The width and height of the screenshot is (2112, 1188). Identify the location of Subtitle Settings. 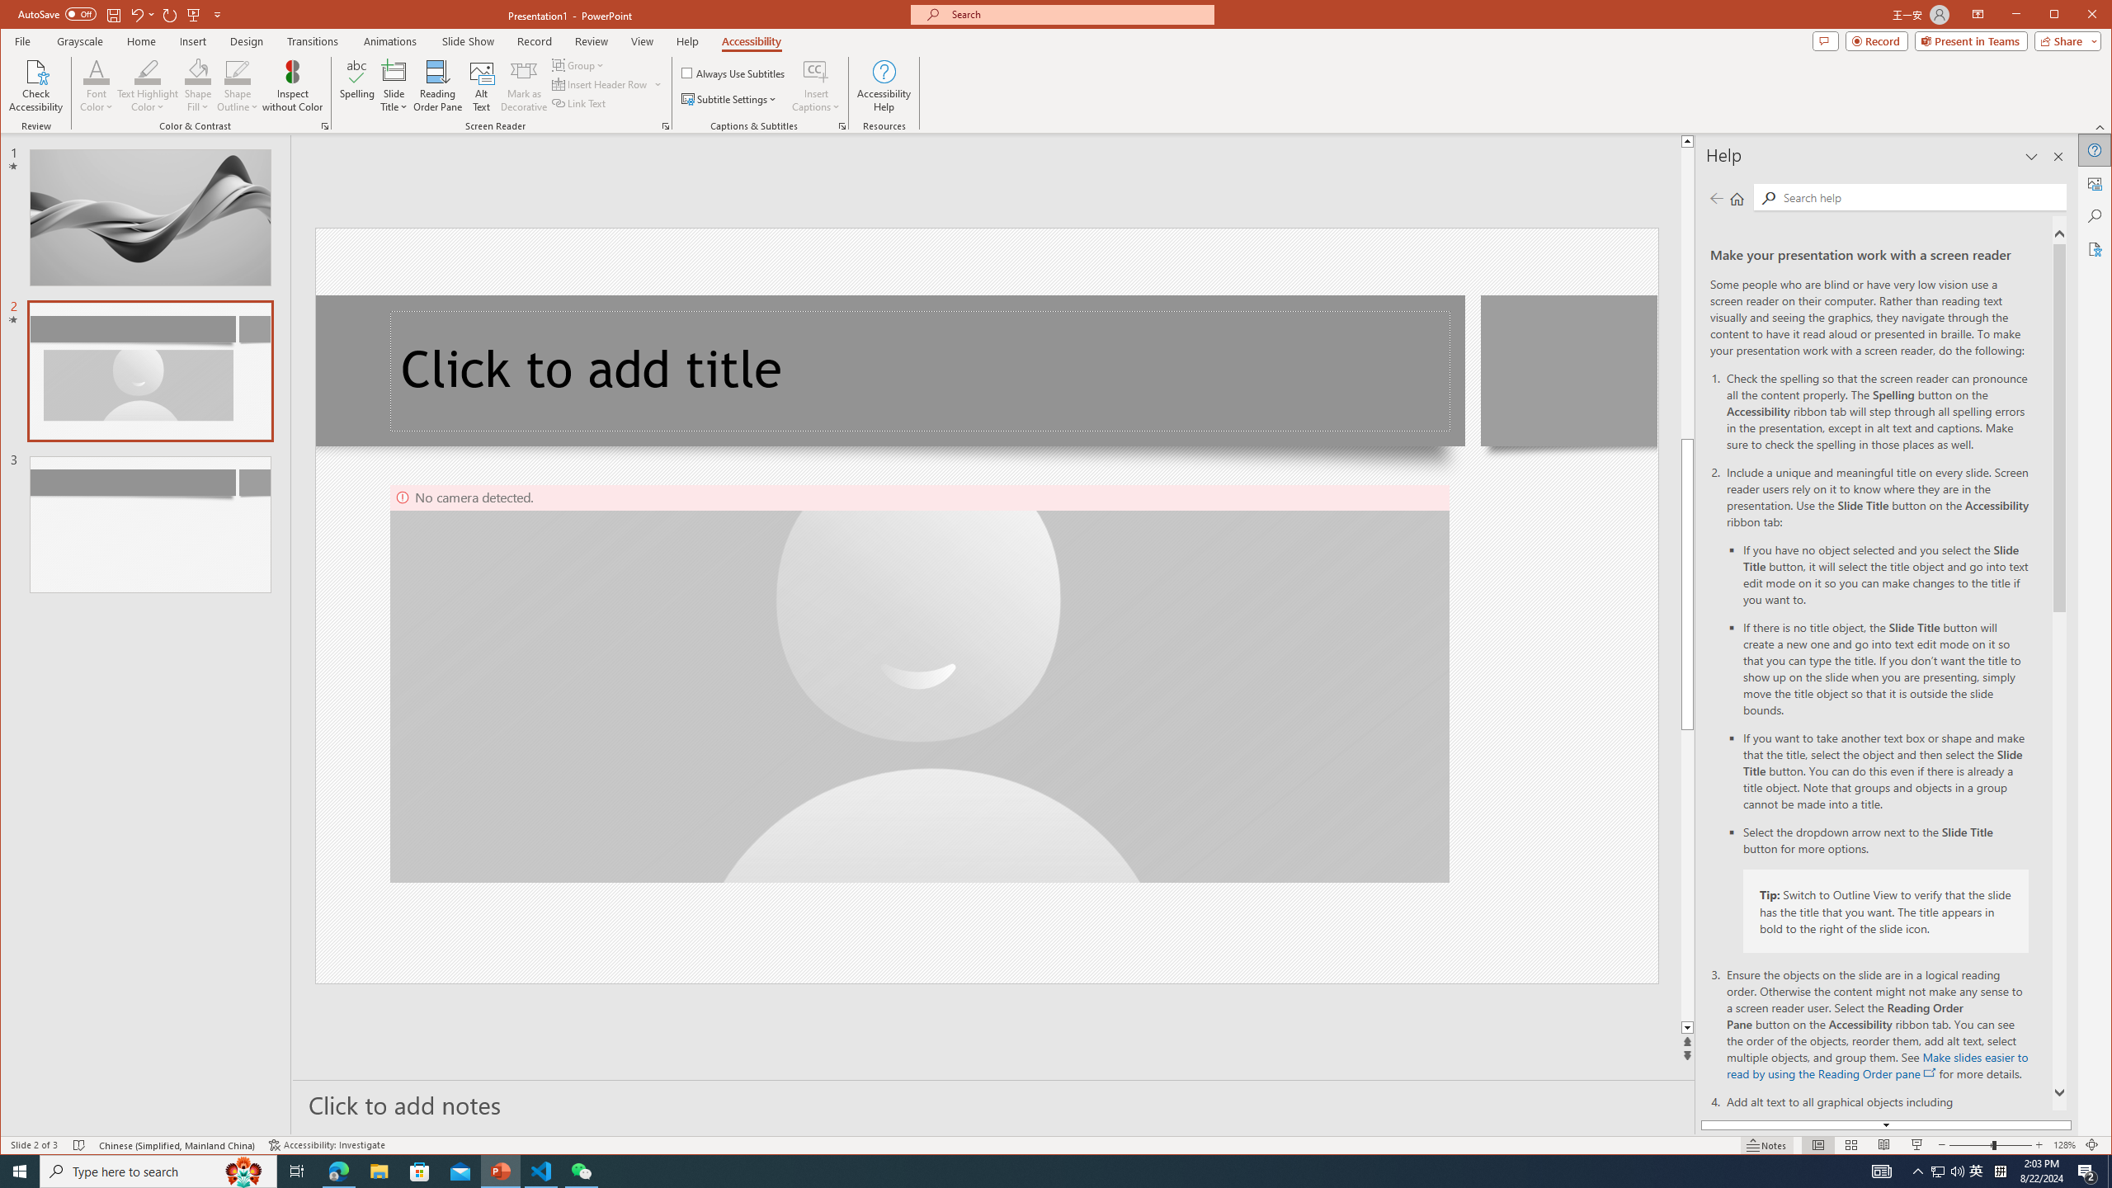
(729, 99).